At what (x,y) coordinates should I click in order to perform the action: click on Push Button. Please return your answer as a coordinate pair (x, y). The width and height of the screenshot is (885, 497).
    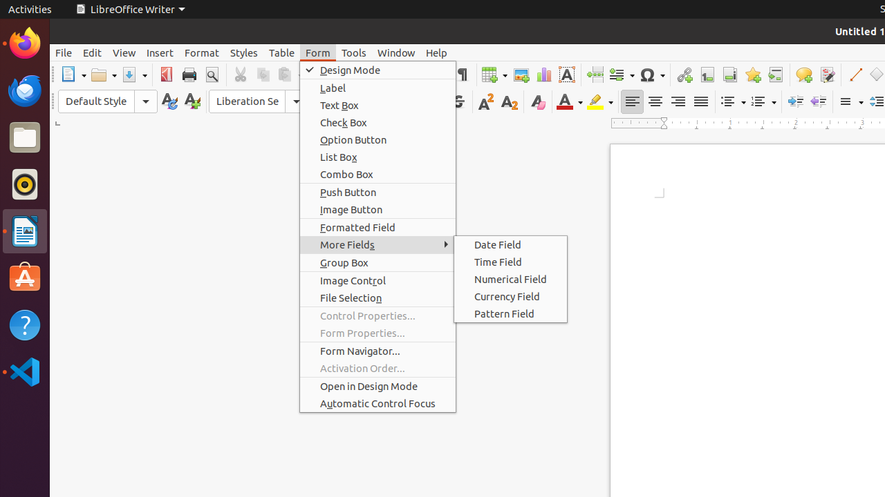
    Looking at the image, I should click on (378, 192).